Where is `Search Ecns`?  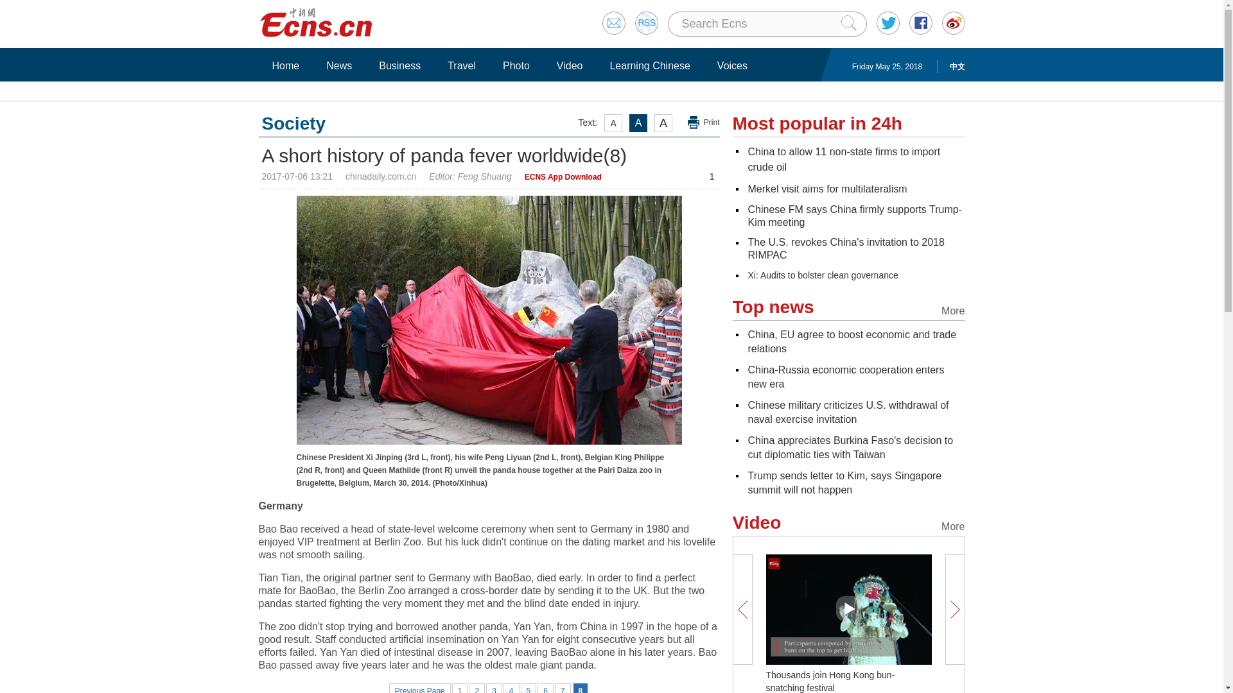
Search Ecns is located at coordinates (760, 24).